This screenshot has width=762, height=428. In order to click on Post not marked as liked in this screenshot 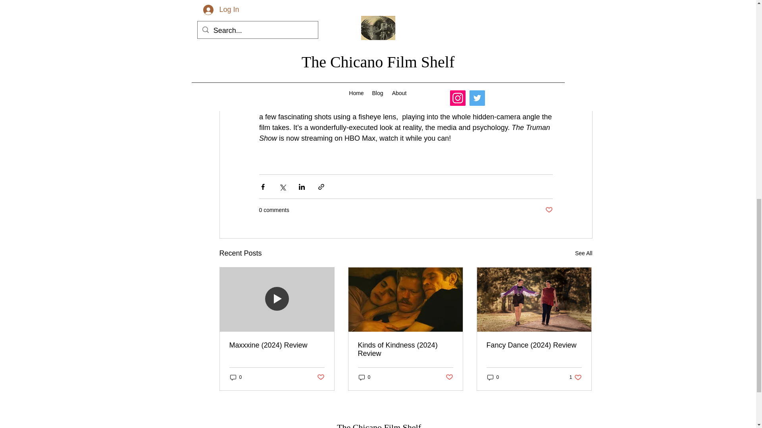, I will do `click(321, 377)`.